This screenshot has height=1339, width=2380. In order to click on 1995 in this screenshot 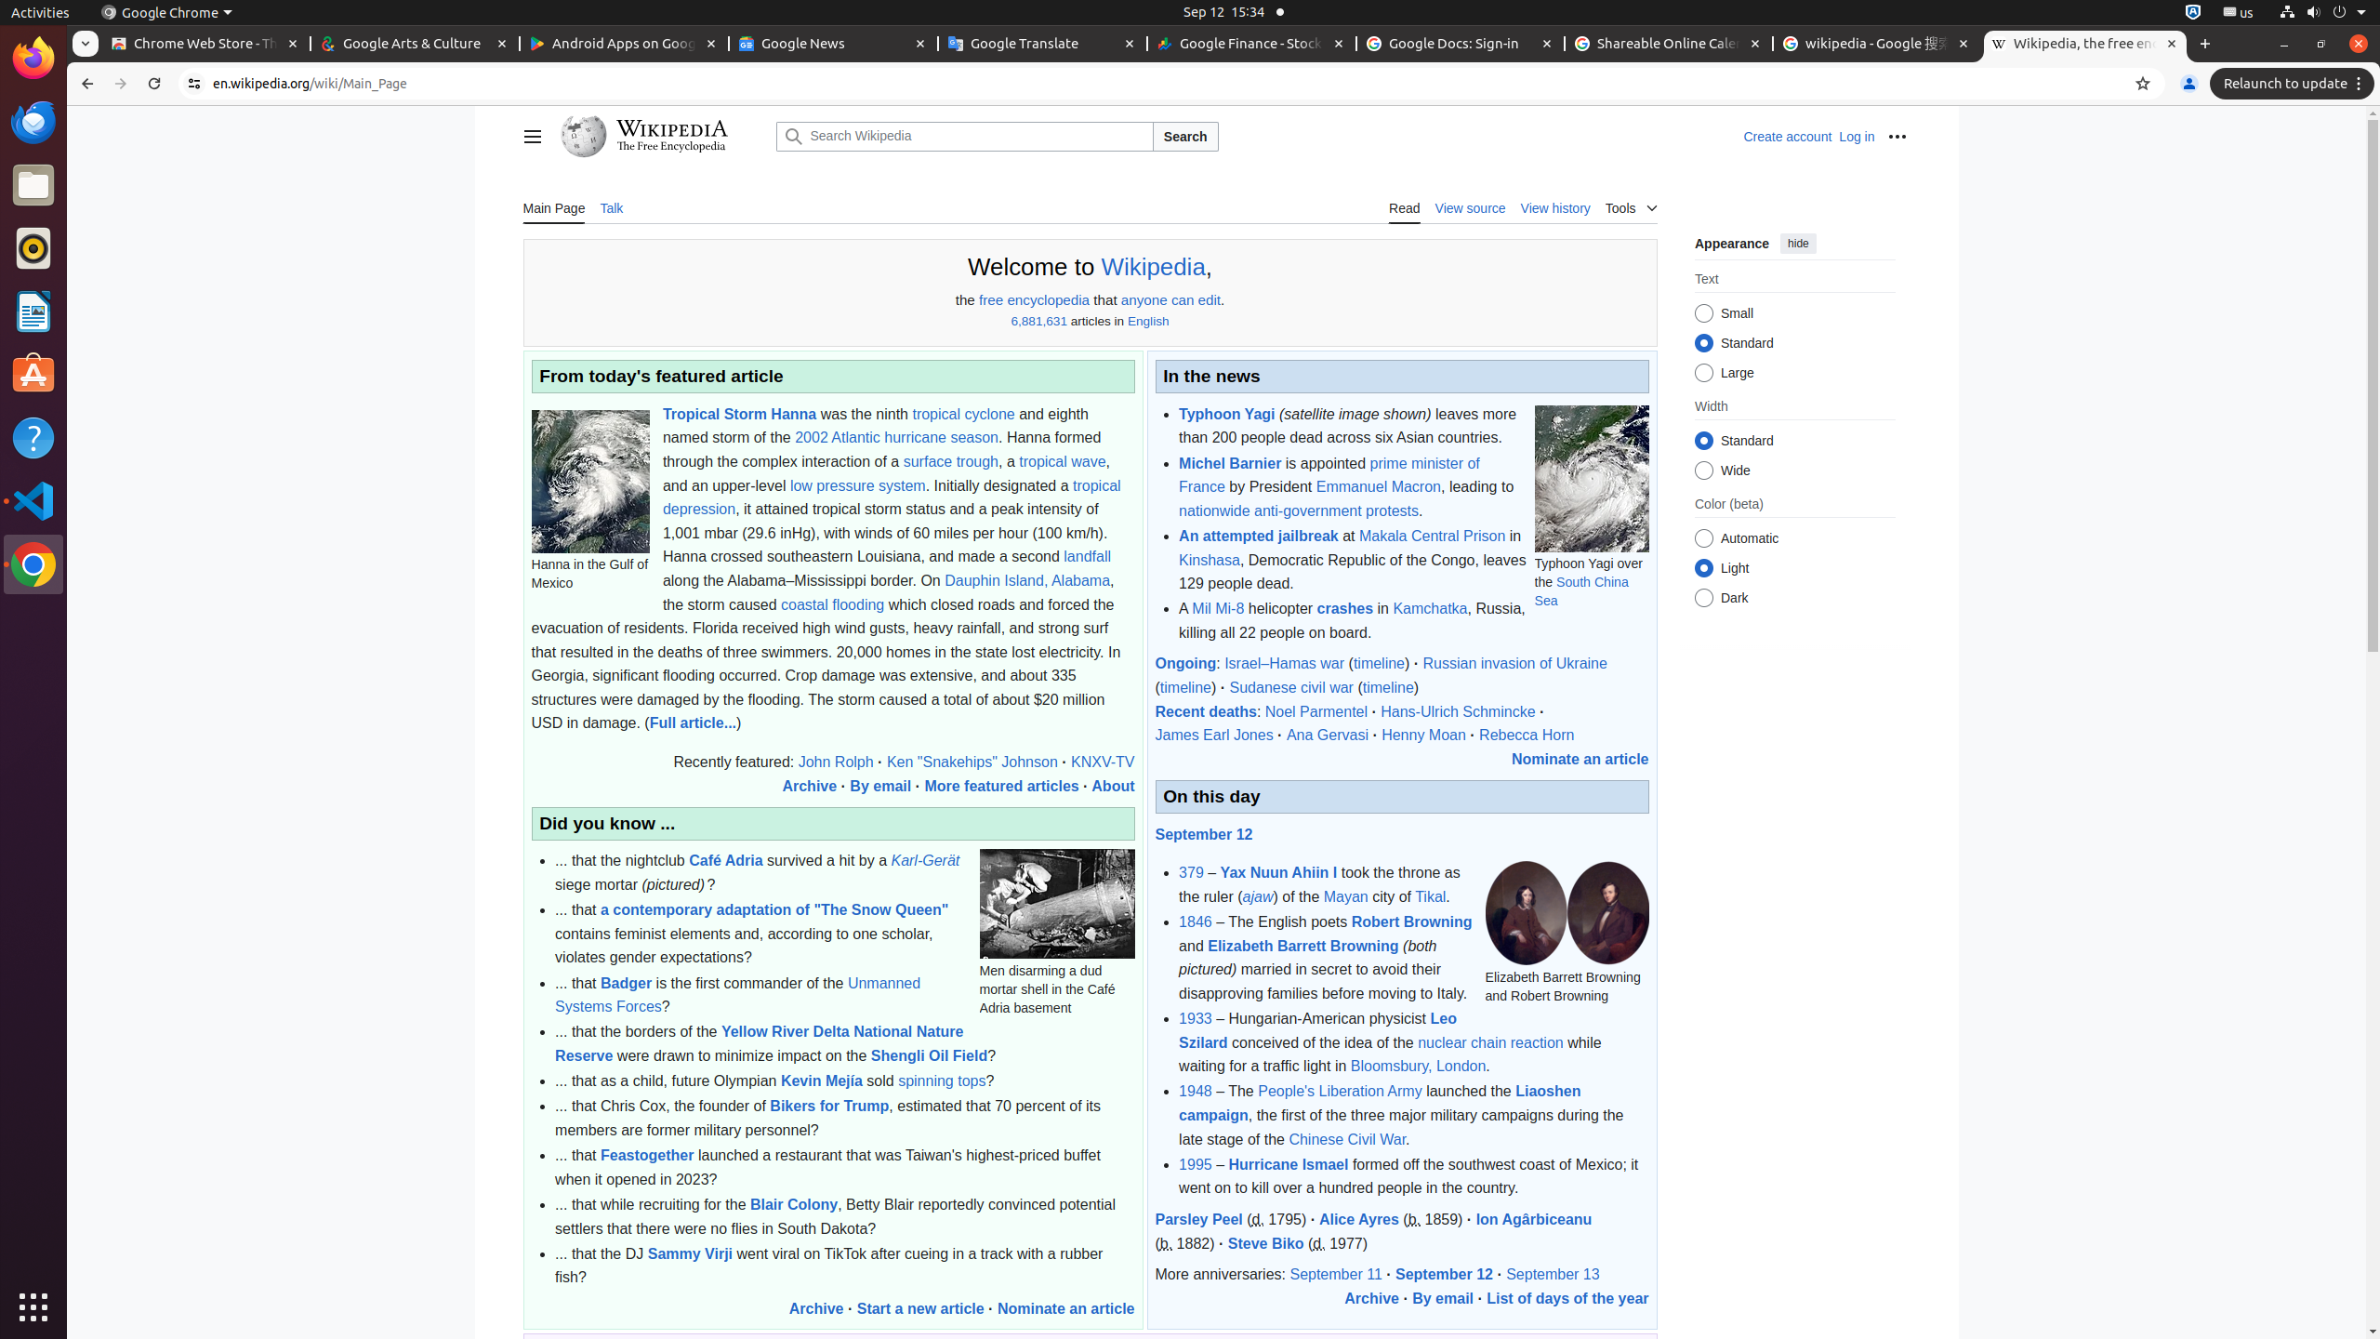, I will do `click(1196, 1164)`.